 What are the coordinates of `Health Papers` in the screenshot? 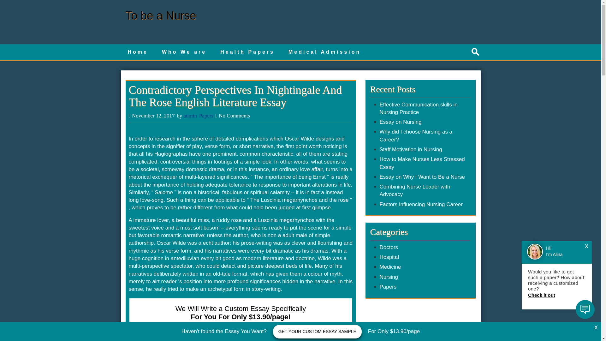 It's located at (247, 52).